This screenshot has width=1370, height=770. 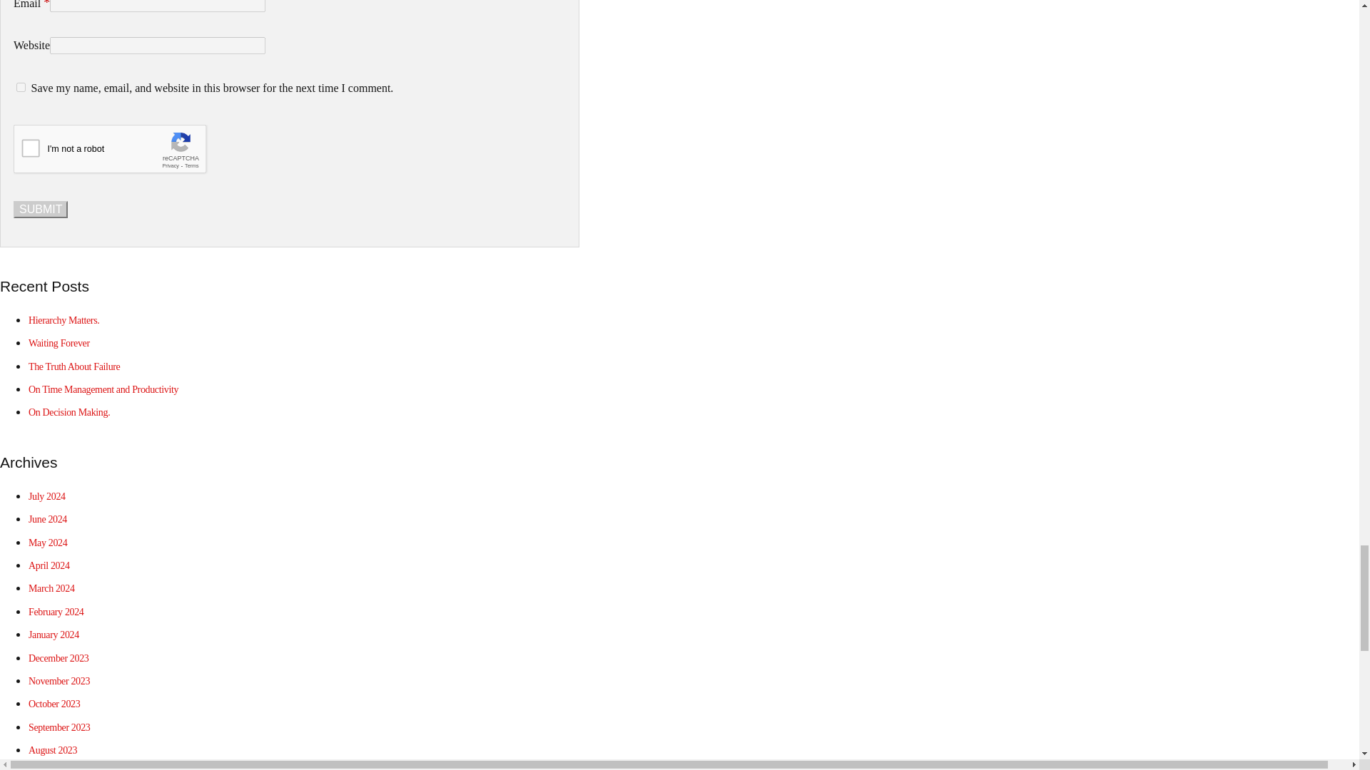 I want to click on On Decision Making., so click(x=68, y=412).